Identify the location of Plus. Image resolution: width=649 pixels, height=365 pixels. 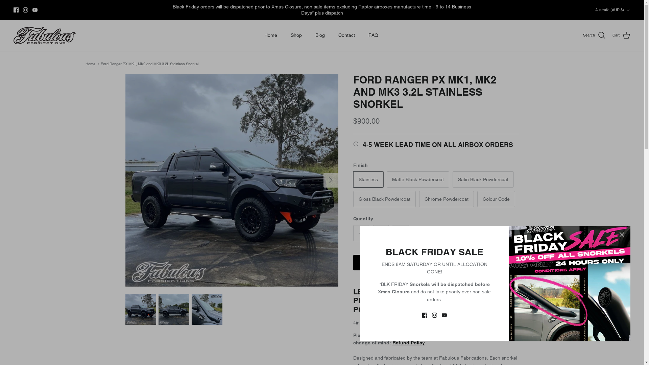
(400, 233).